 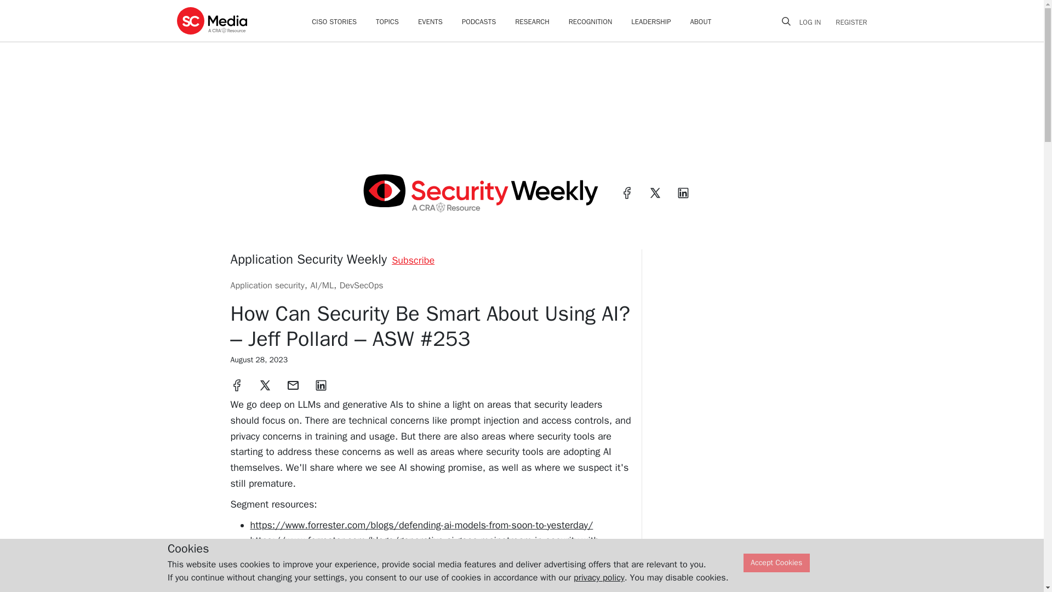 I want to click on ABOUT, so click(x=701, y=22).